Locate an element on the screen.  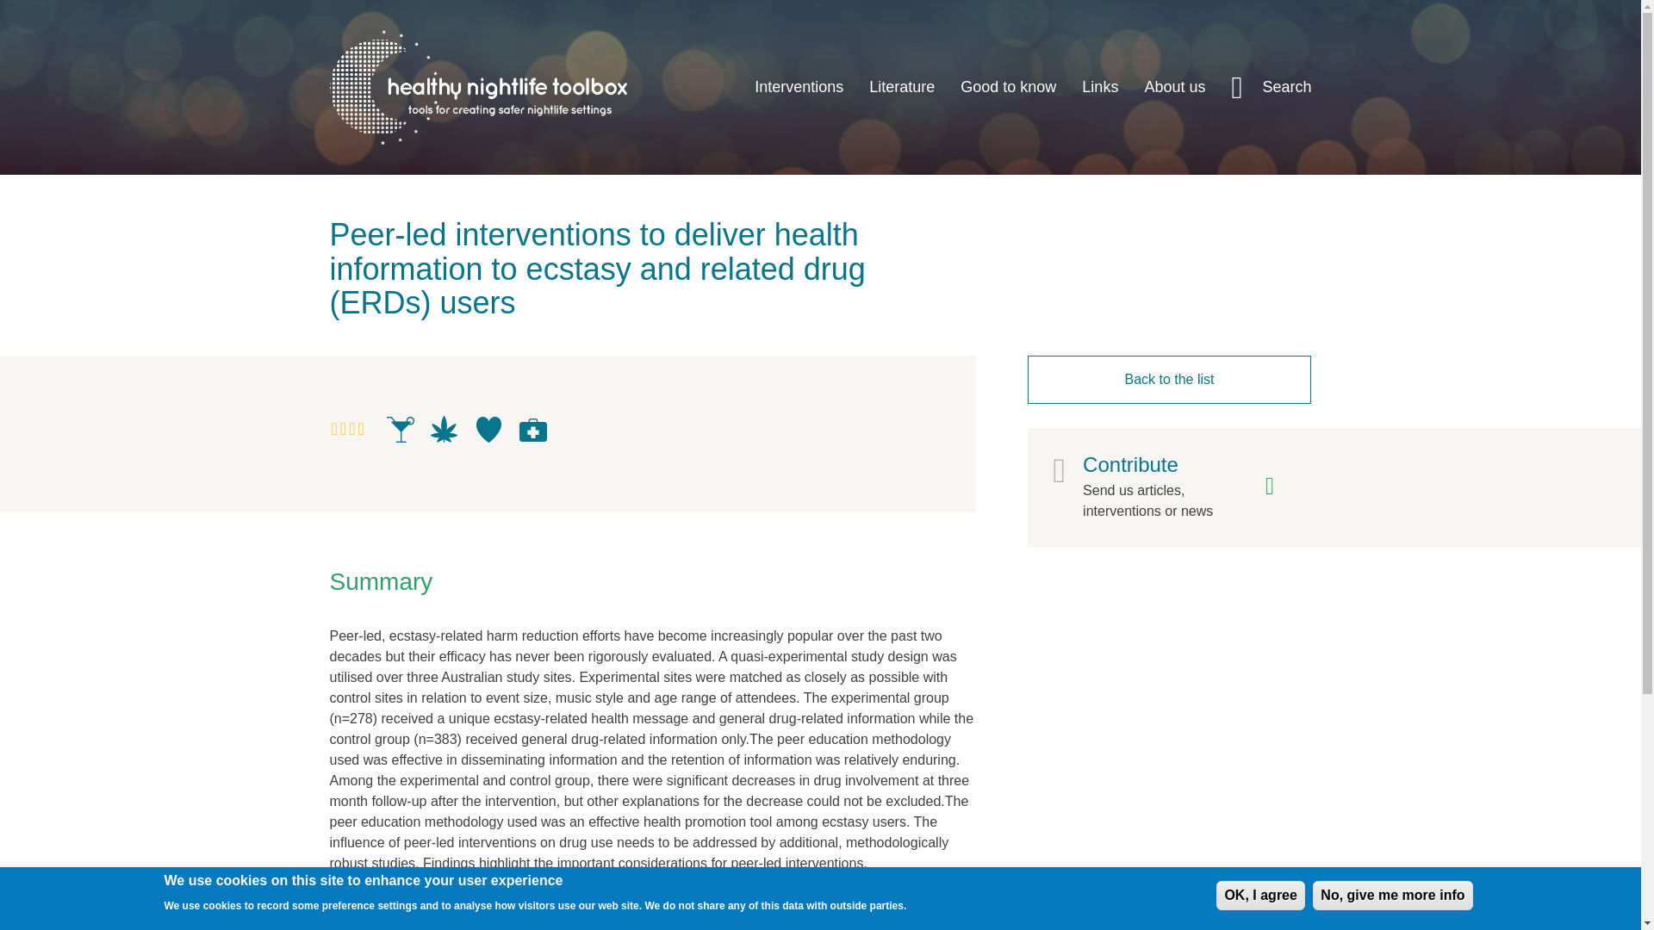
Search is located at coordinates (1269, 217).